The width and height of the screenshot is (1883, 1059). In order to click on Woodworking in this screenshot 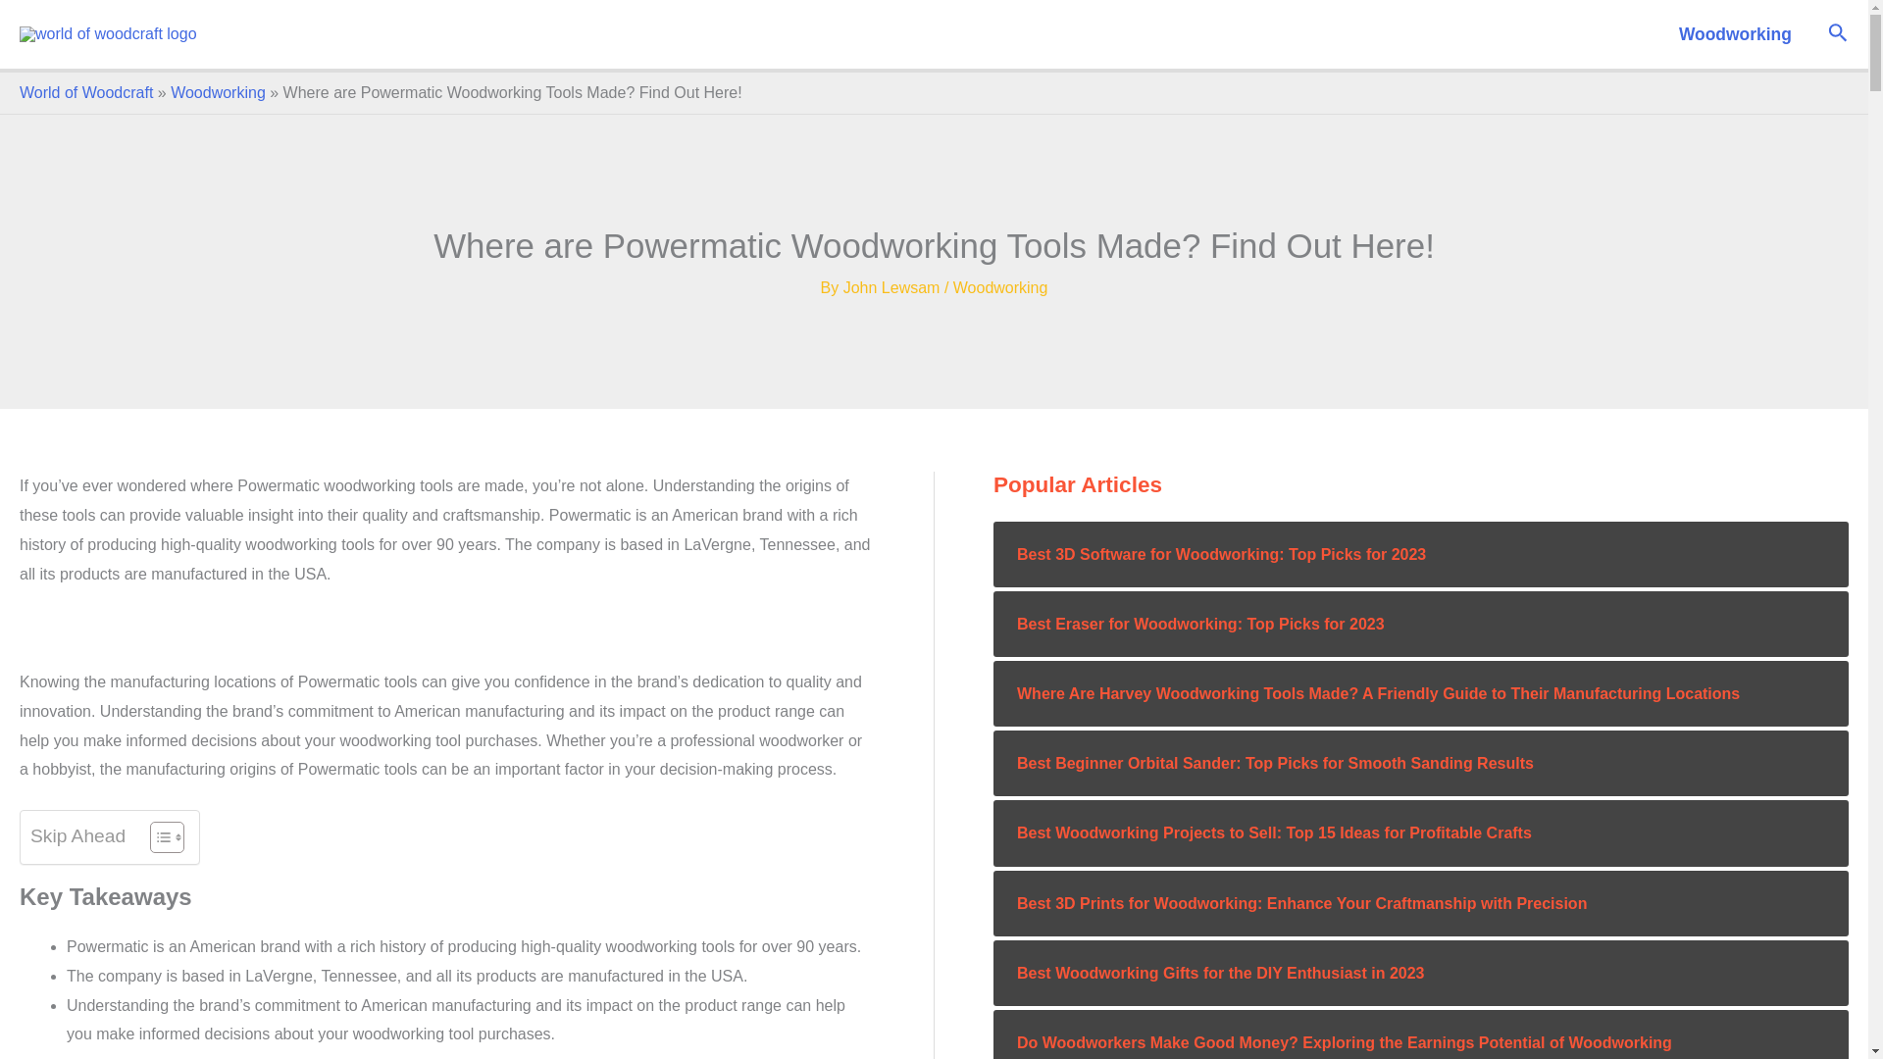, I will do `click(1734, 34)`.